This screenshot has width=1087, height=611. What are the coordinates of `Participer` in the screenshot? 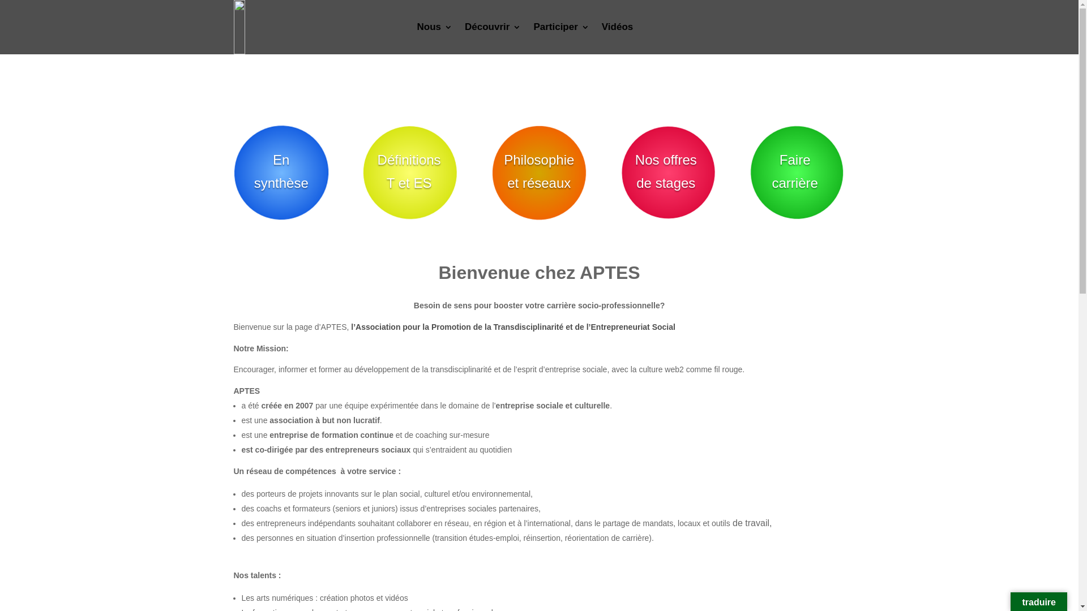 It's located at (561, 27).